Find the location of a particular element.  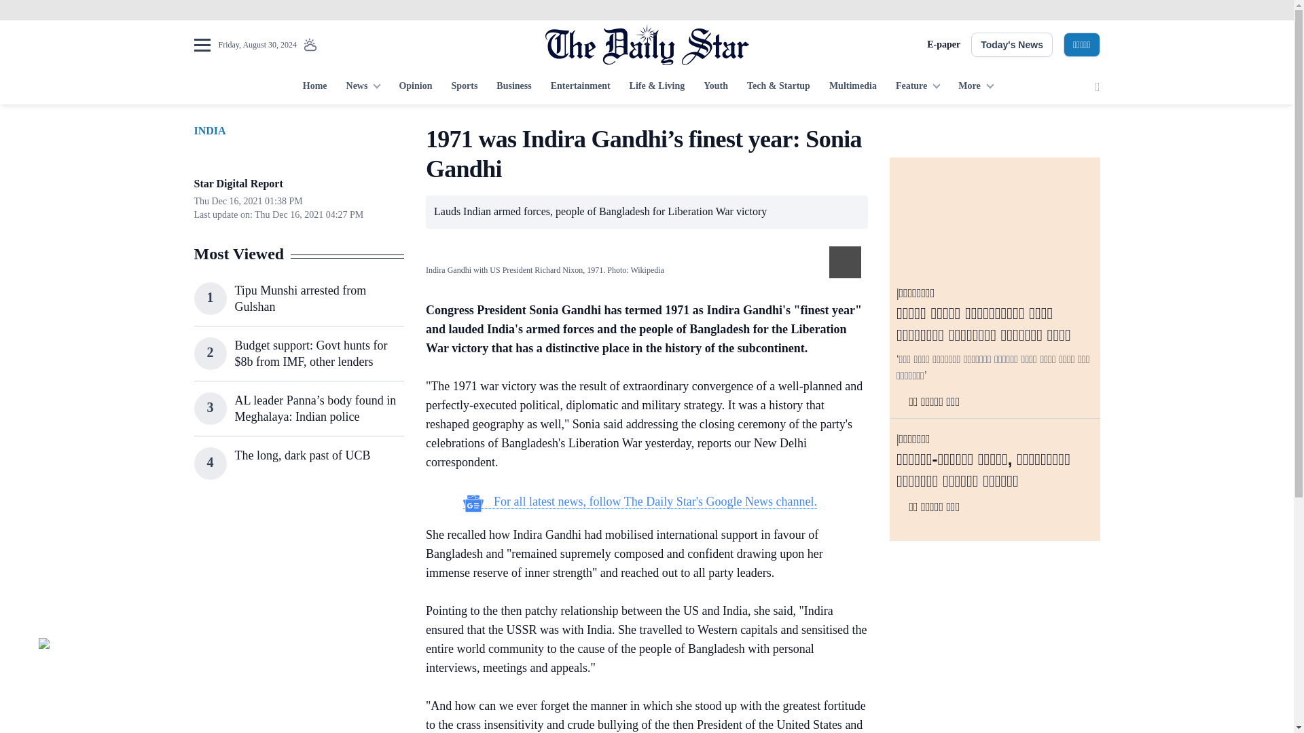

Feature is located at coordinates (918, 87).